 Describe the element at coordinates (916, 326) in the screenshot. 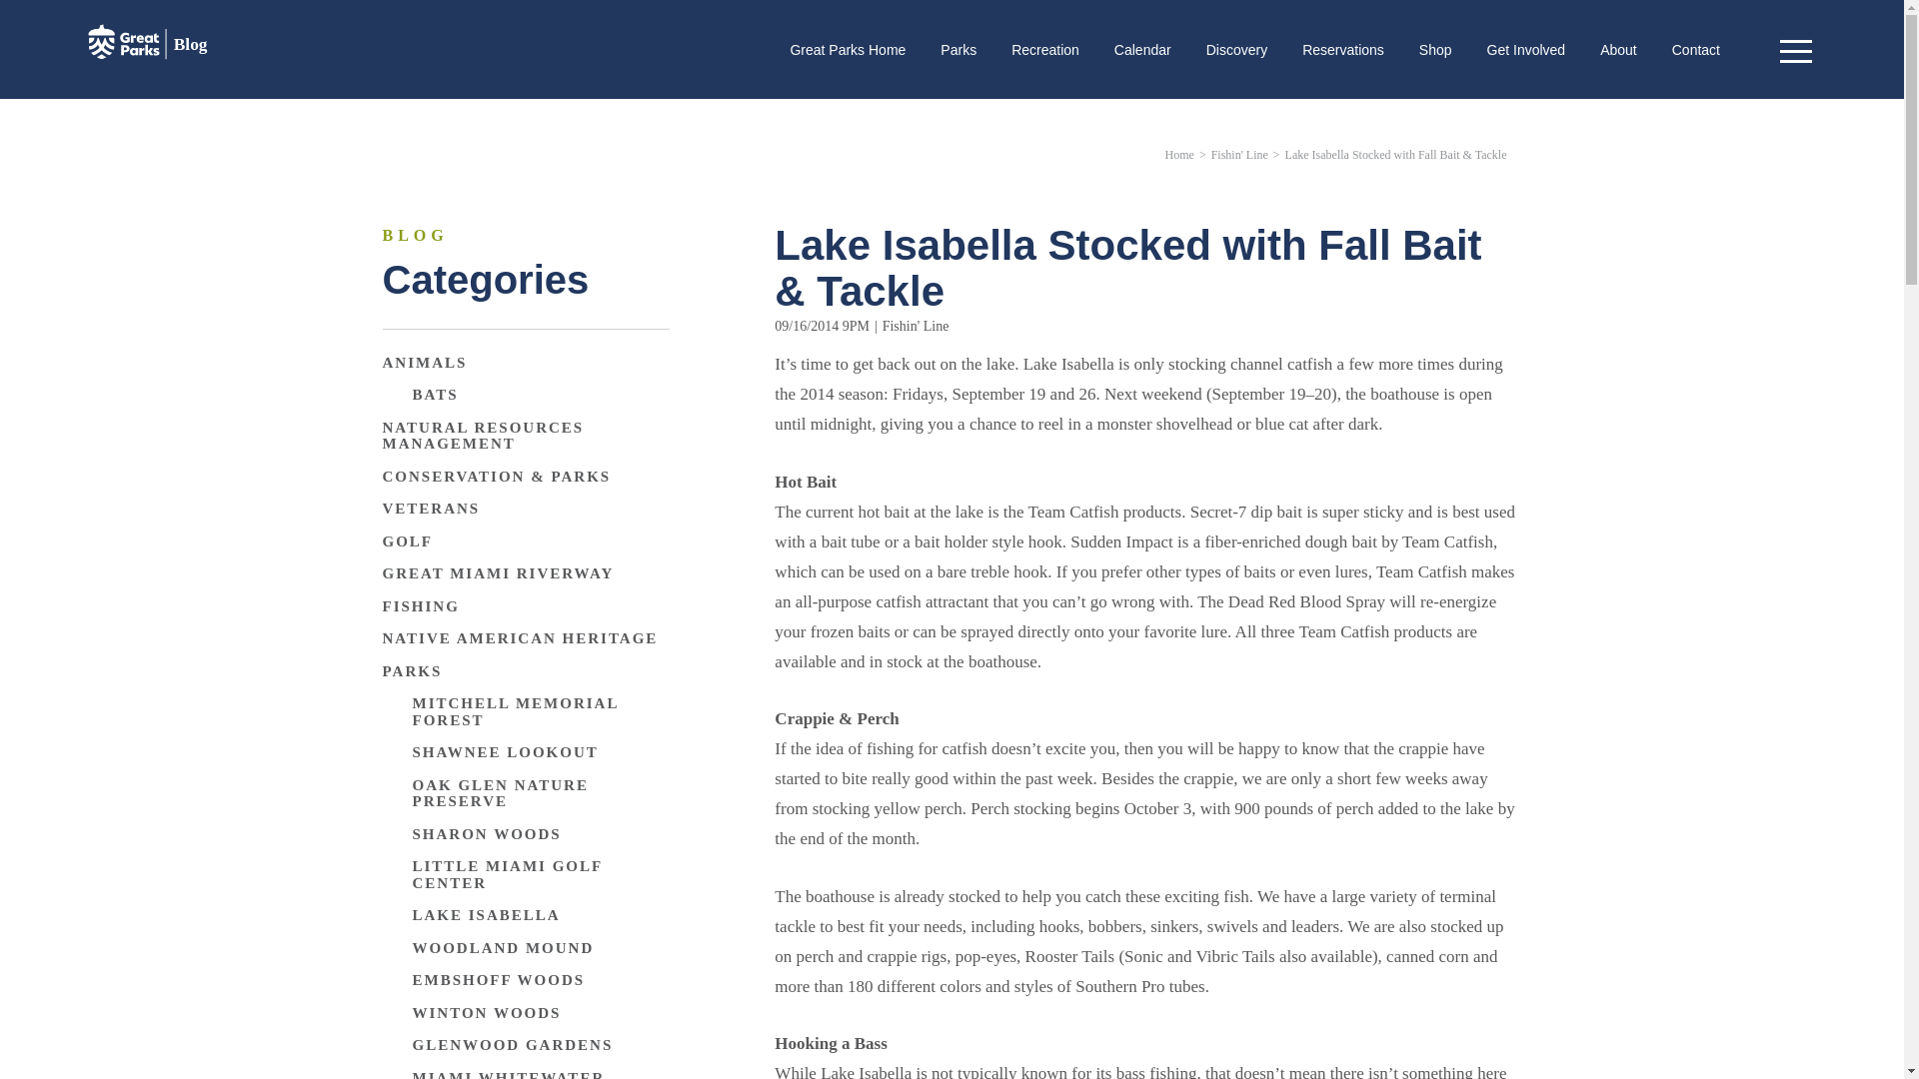

I see `Fishin' Line` at that location.